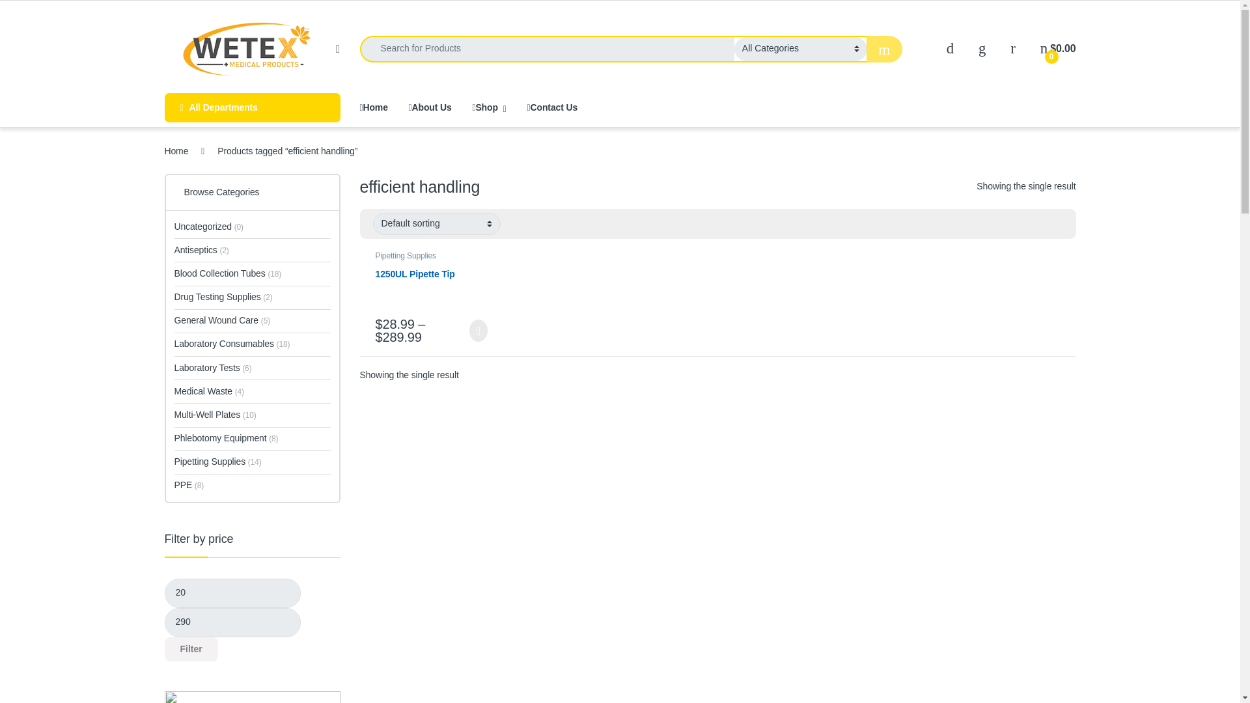 This screenshot has height=703, width=1250. Describe the element at coordinates (251, 107) in the screenshot. I see `All Departments` at that location.